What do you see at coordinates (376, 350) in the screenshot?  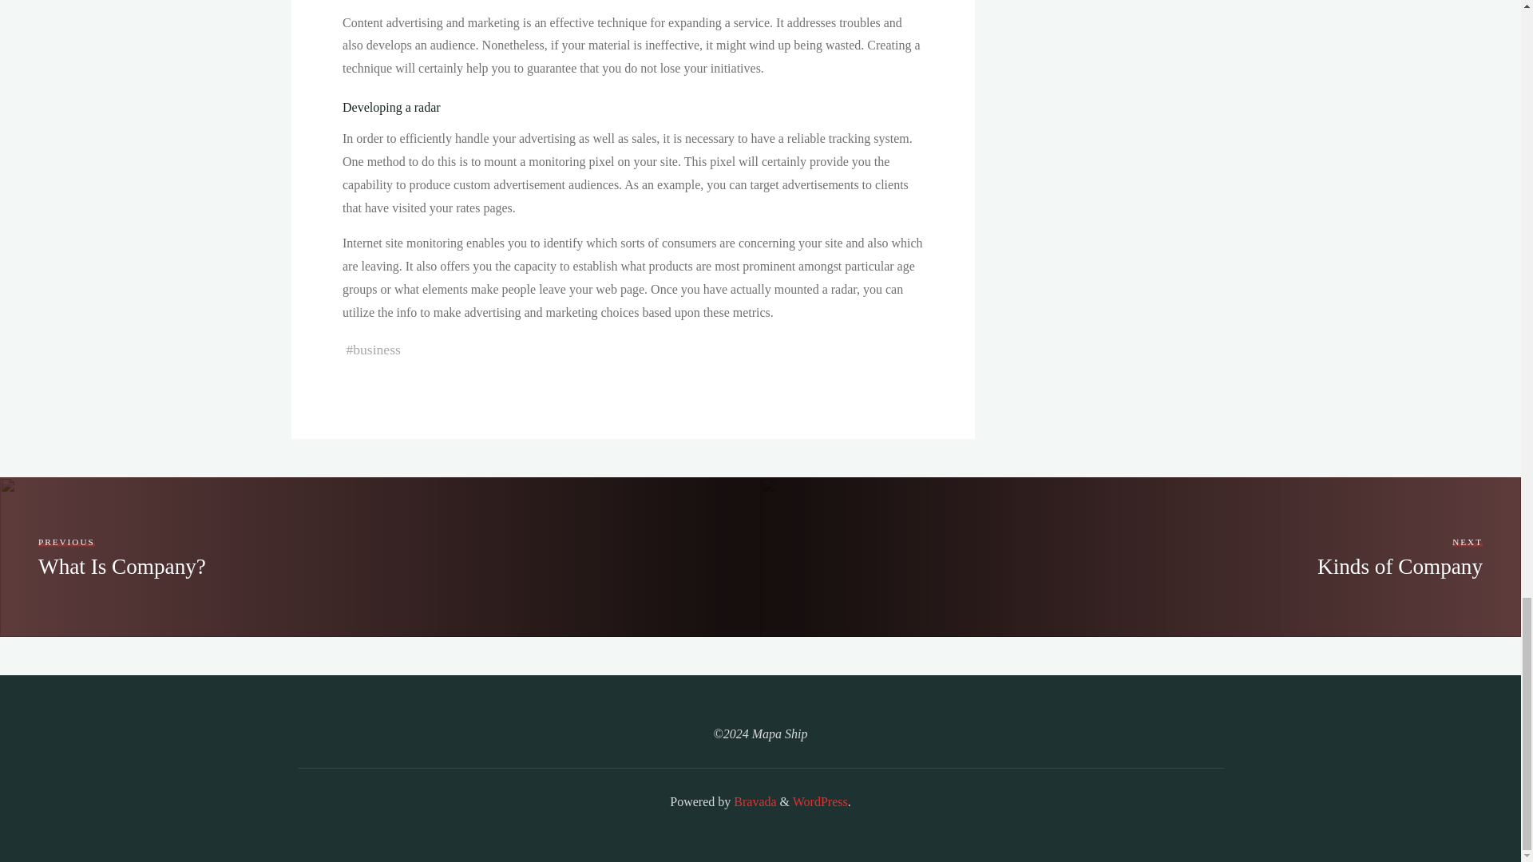 I see `Bravada` at bounding box center [376, 350].